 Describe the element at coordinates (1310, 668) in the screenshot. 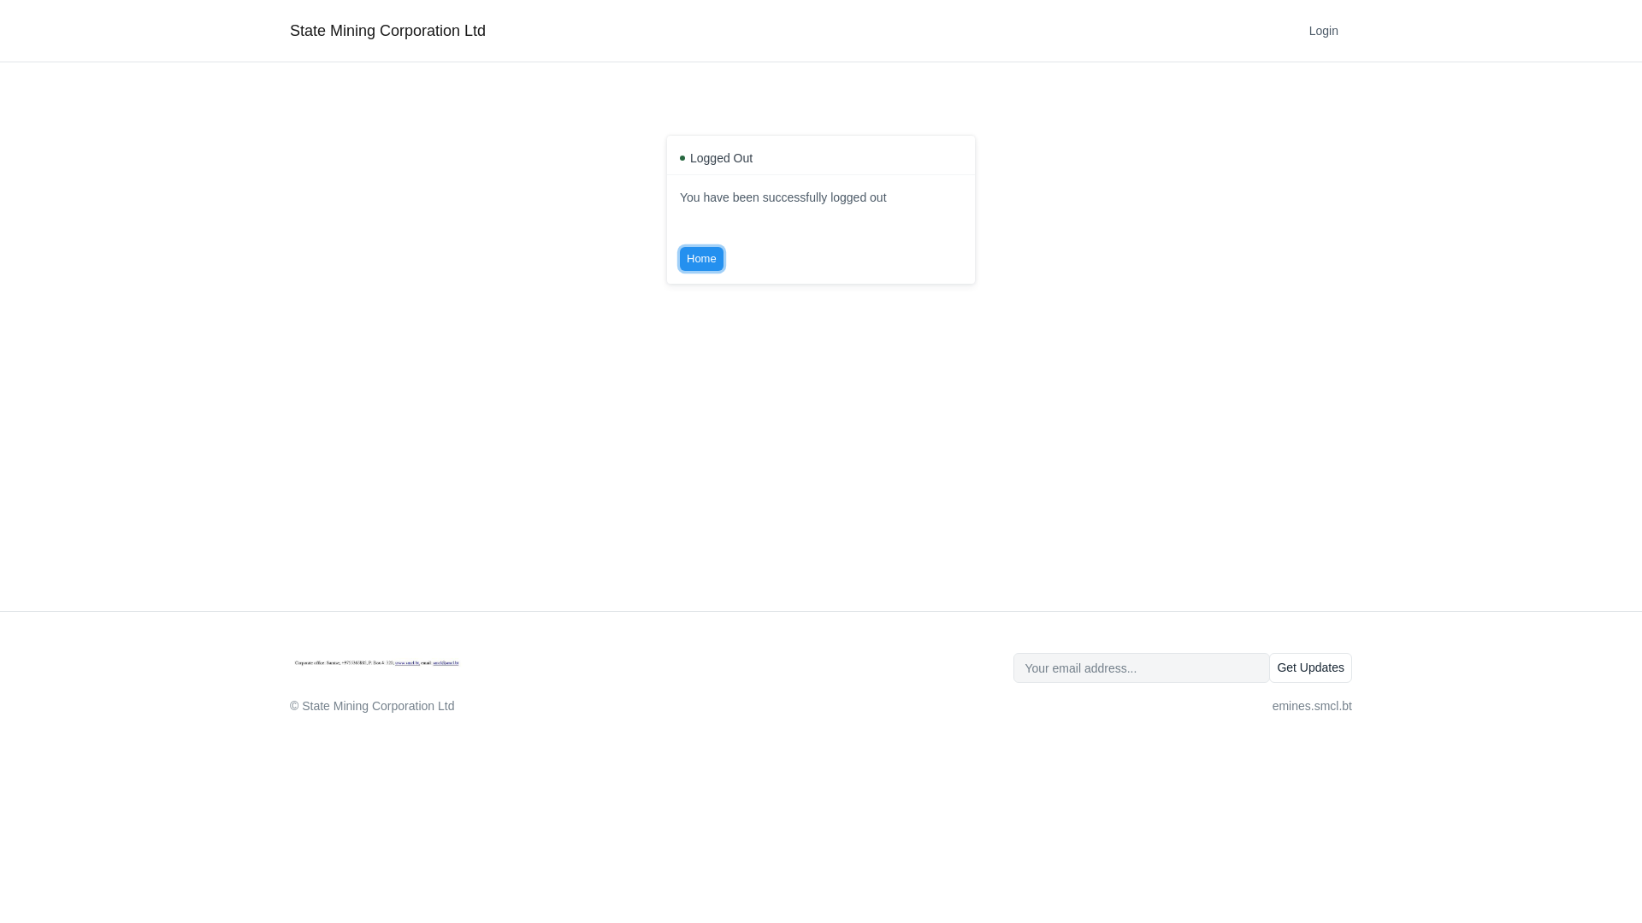

I see `Get Updates` at that location.